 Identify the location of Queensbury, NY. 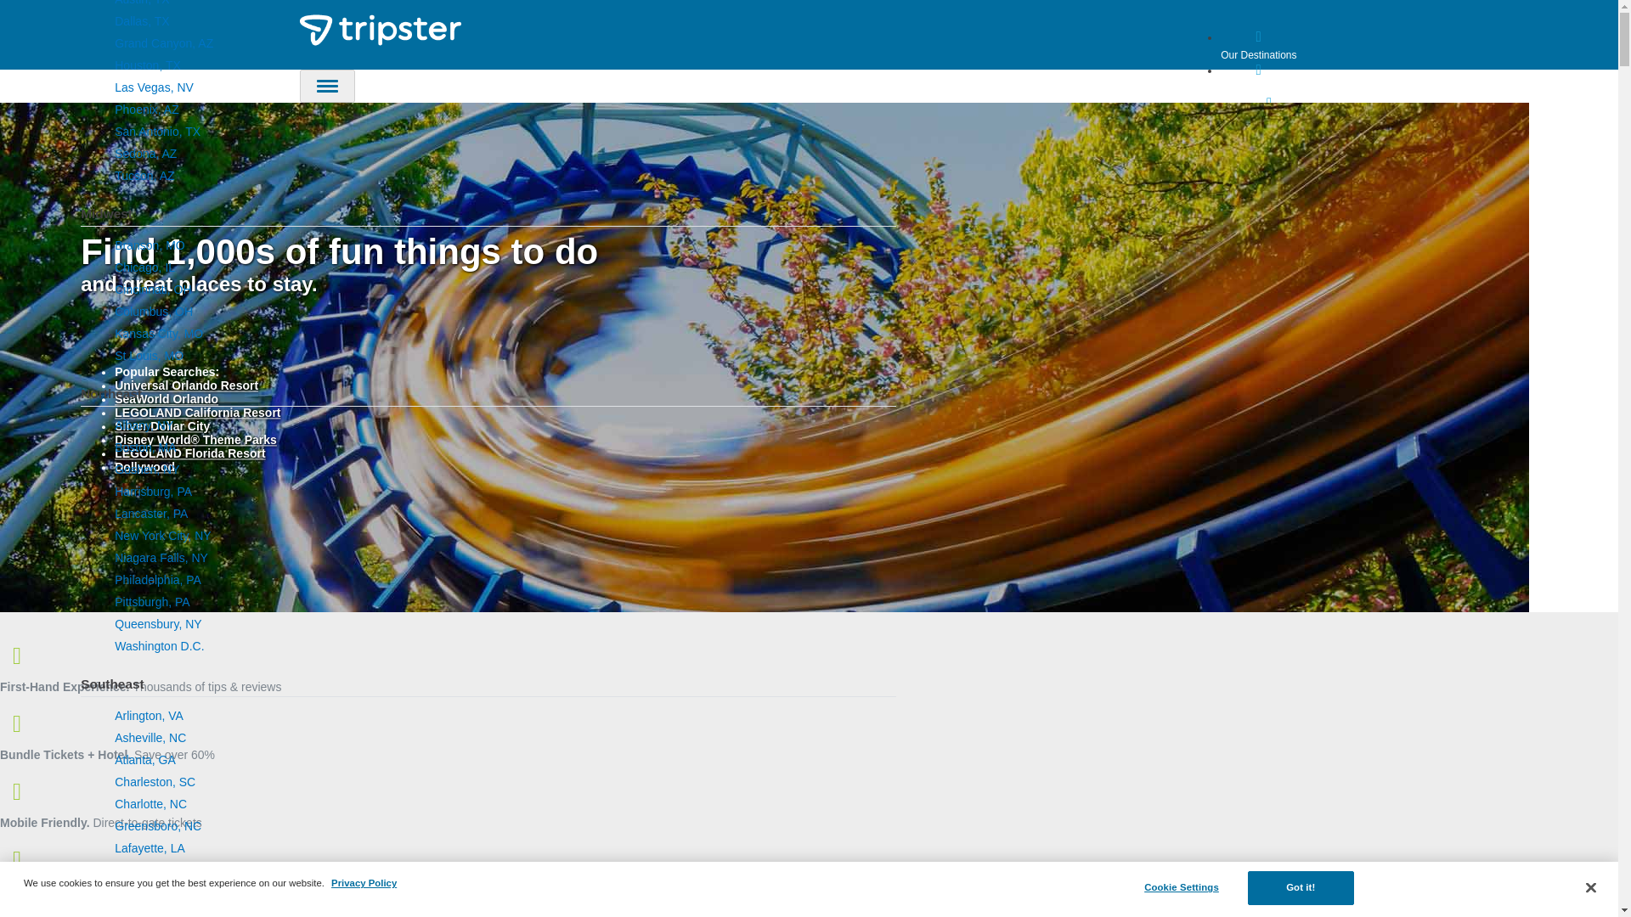
(157, 623).